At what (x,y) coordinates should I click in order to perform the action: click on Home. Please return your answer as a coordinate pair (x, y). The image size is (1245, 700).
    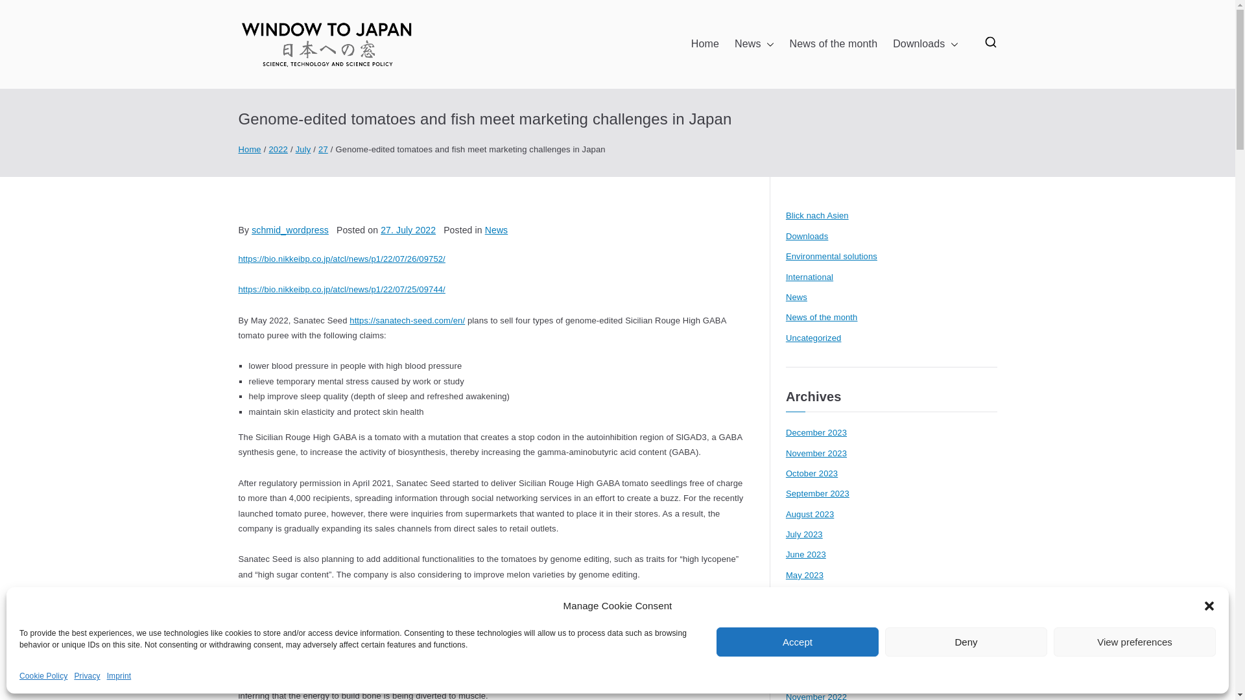
    Looking at the image, I should click on (705, 44).